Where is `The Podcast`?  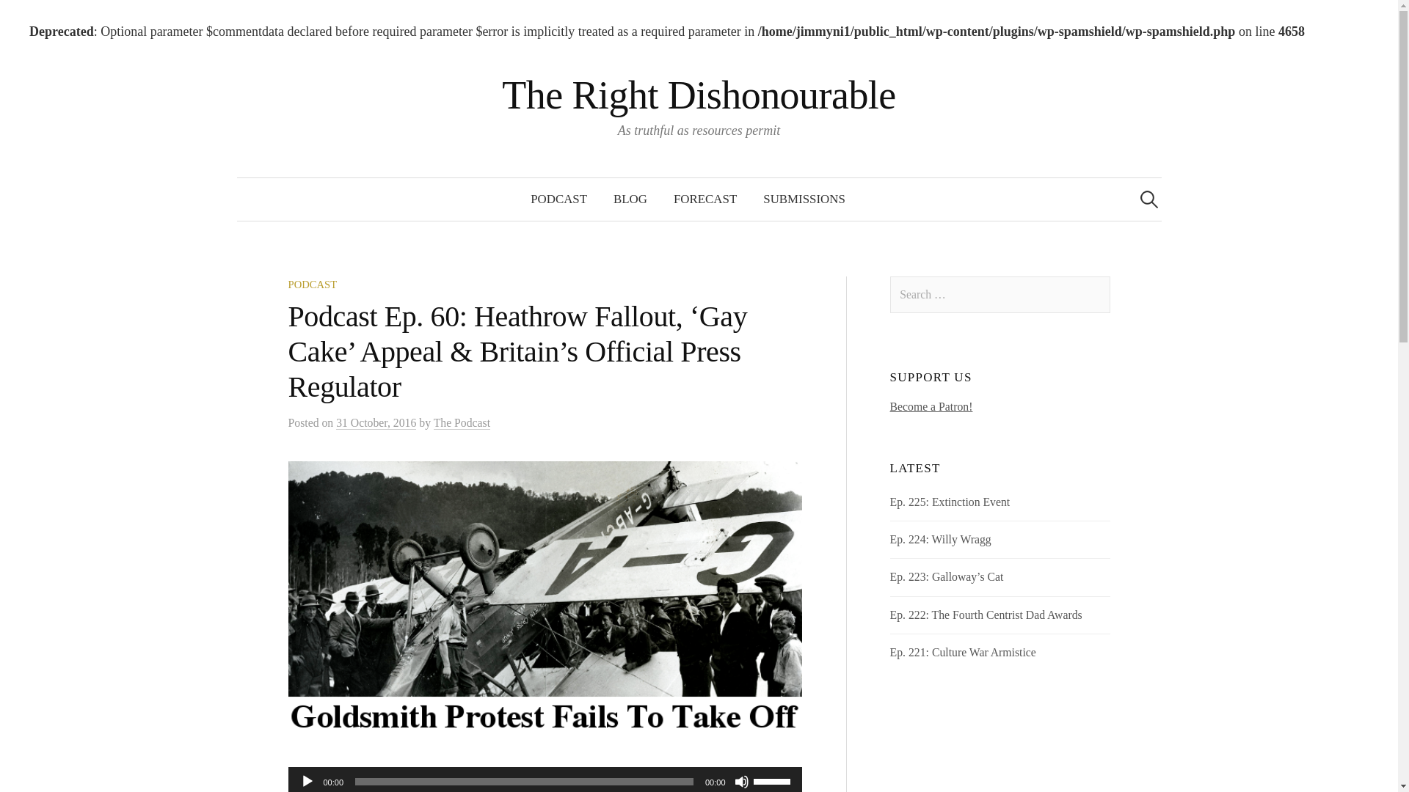
The Podcast is located at coordinates (462, 423).